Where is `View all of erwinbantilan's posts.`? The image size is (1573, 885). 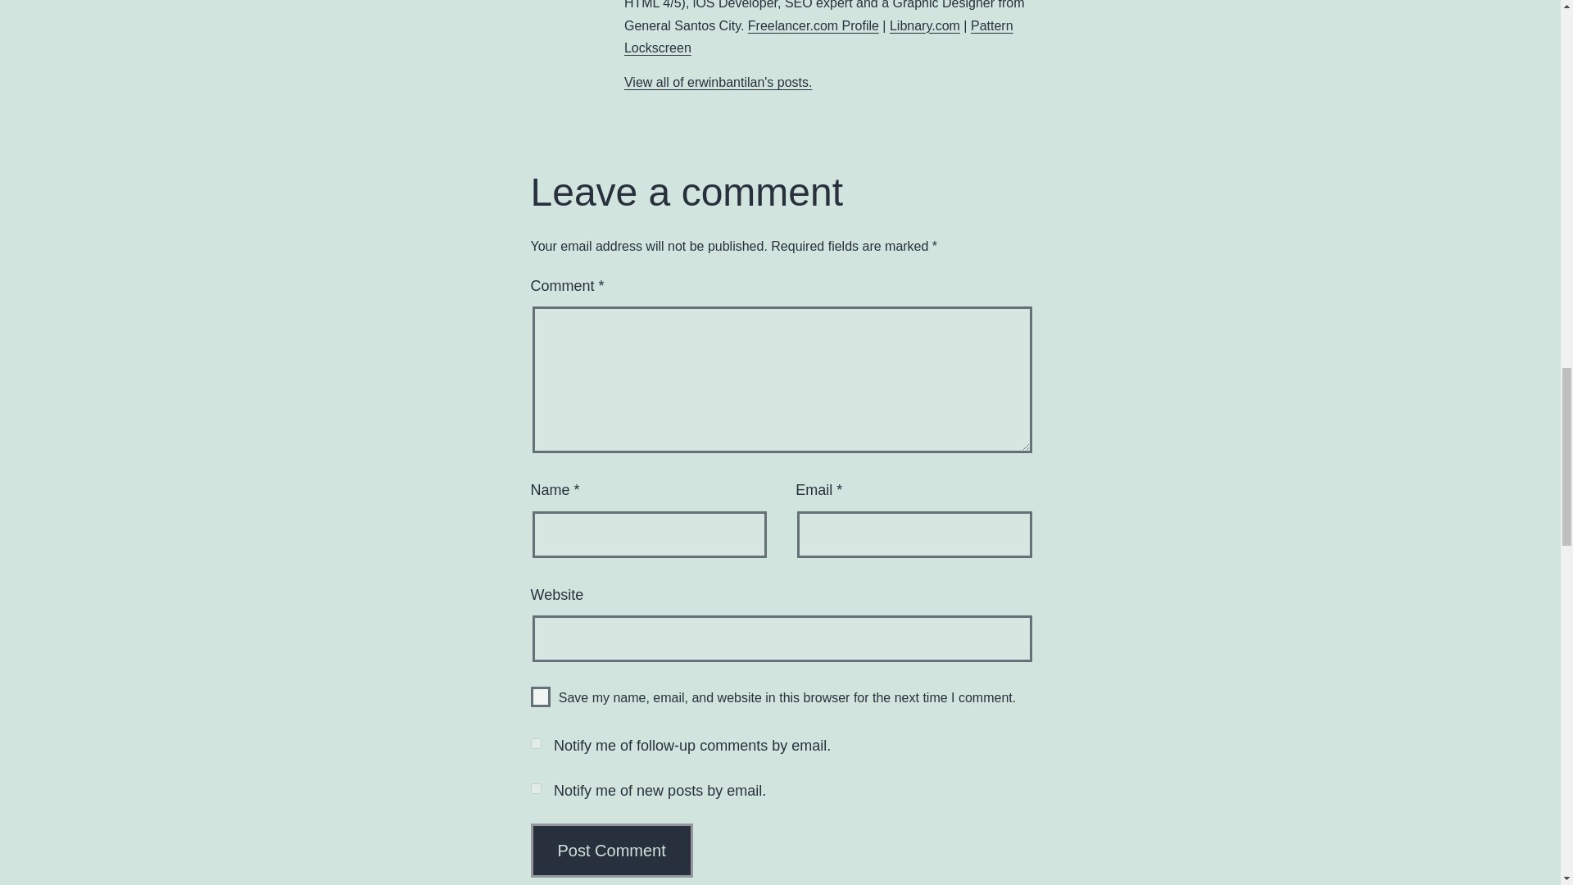 View all of erwinbantilan's posts. is located at coordinates (719, 82).